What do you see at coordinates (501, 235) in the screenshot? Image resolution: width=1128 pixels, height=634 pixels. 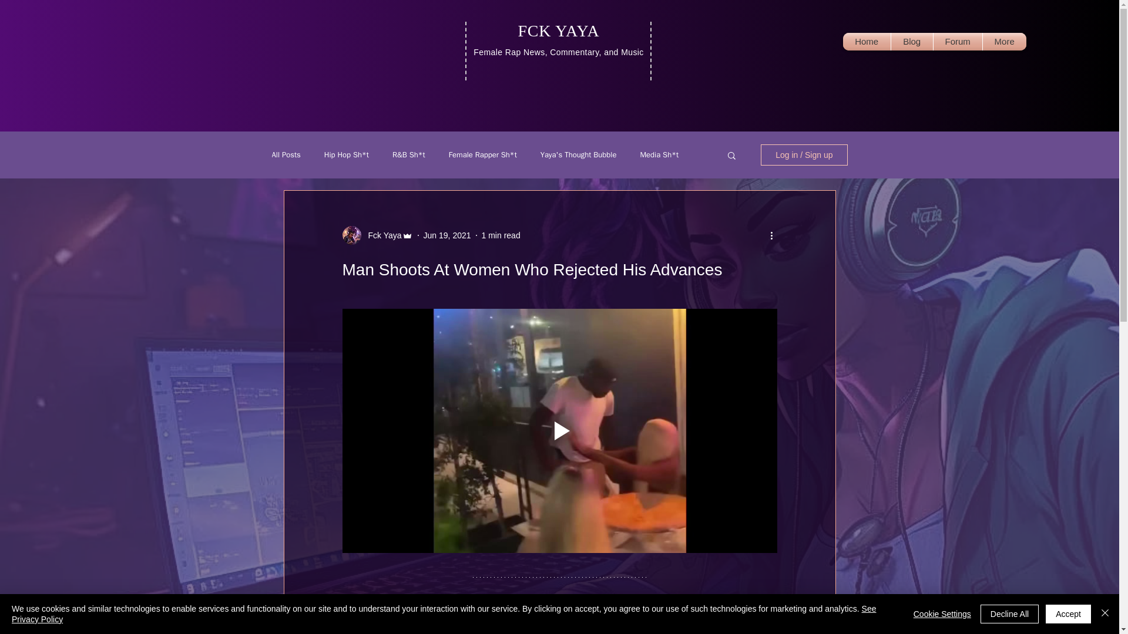 I see `1 min read` at bounding box center [501, 235].